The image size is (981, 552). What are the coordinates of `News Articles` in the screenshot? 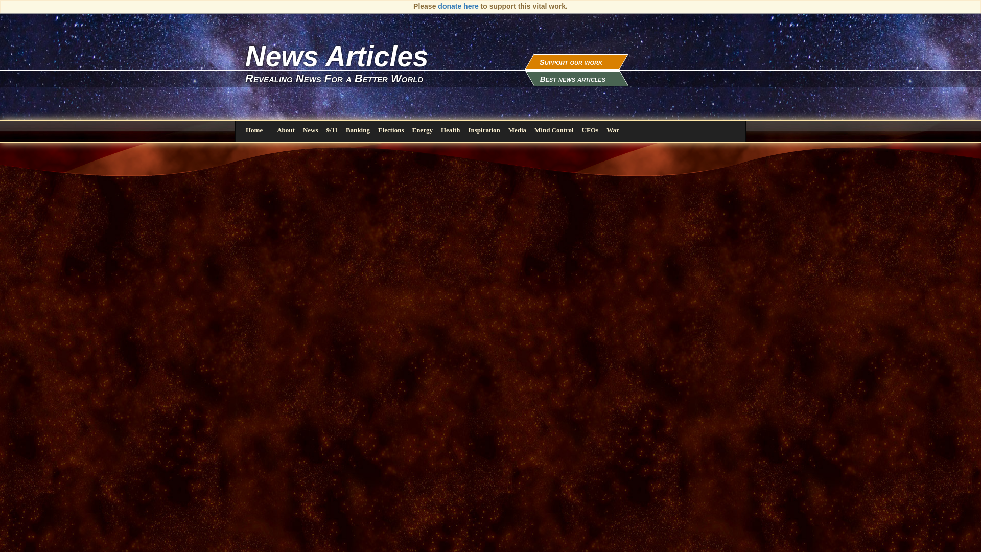 It's located at (491, 40).